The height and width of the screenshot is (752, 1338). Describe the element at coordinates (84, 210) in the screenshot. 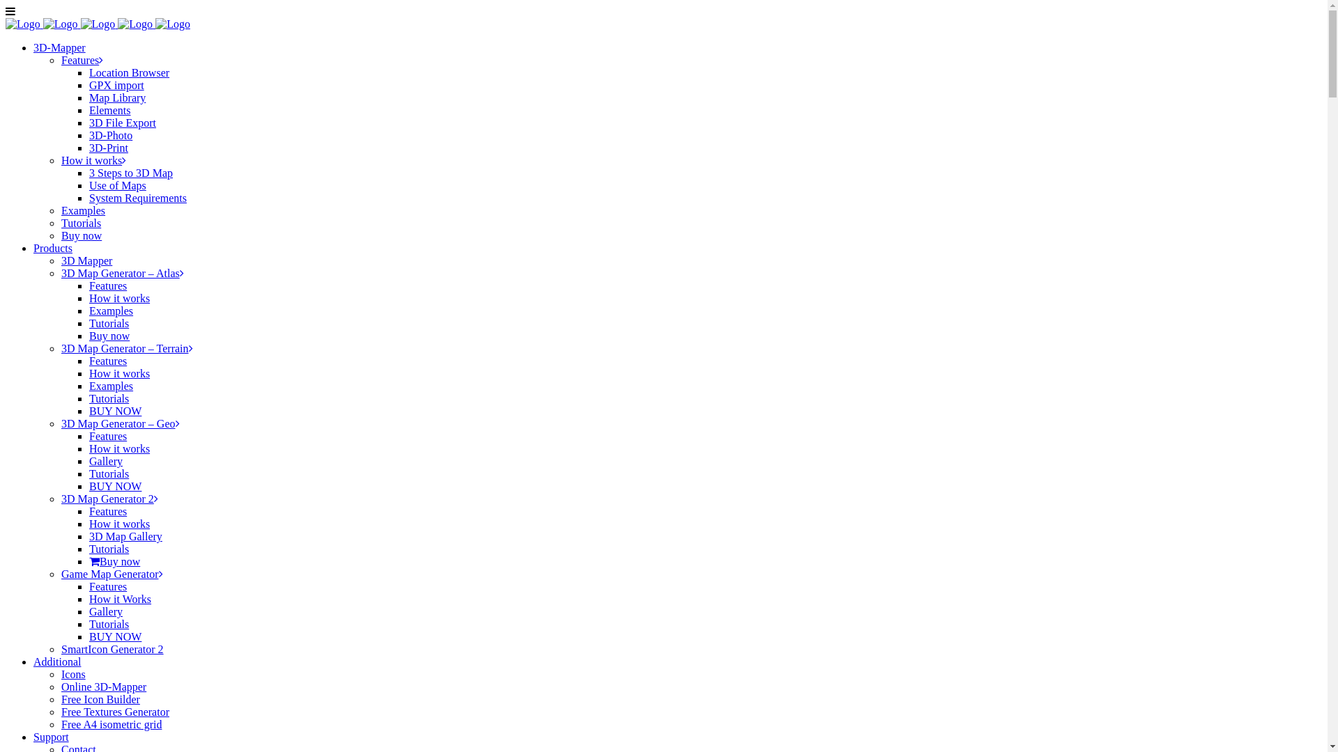

I see `Examples` at that location.